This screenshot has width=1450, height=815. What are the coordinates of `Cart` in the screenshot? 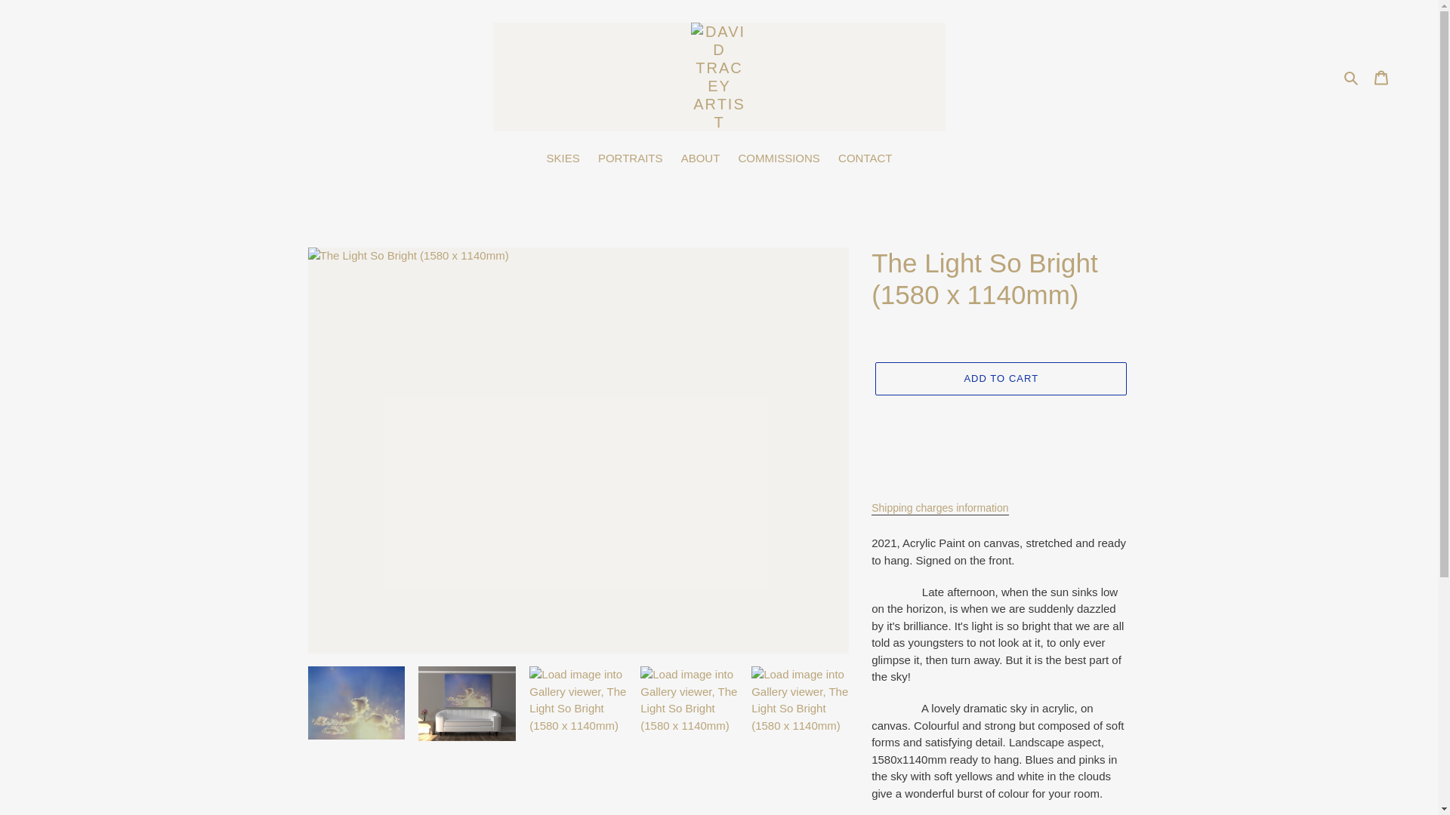 It's located at (1381, 77).